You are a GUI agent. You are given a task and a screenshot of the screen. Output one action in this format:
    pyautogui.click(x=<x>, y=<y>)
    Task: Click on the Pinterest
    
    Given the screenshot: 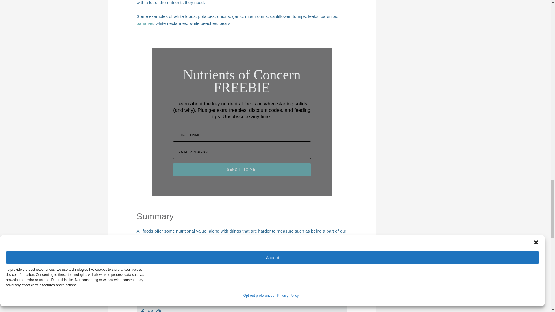 What is the action you would take?
    pyautogui.click(x=158, y=311)
    